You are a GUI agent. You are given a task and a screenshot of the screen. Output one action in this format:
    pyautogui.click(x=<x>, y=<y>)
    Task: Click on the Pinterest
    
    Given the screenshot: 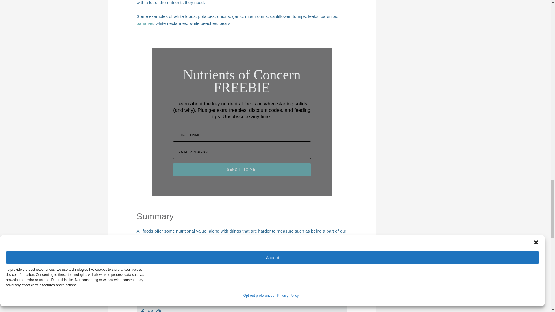 What is the action you would take?
    pyautogui.click(x=158, y=311)
    